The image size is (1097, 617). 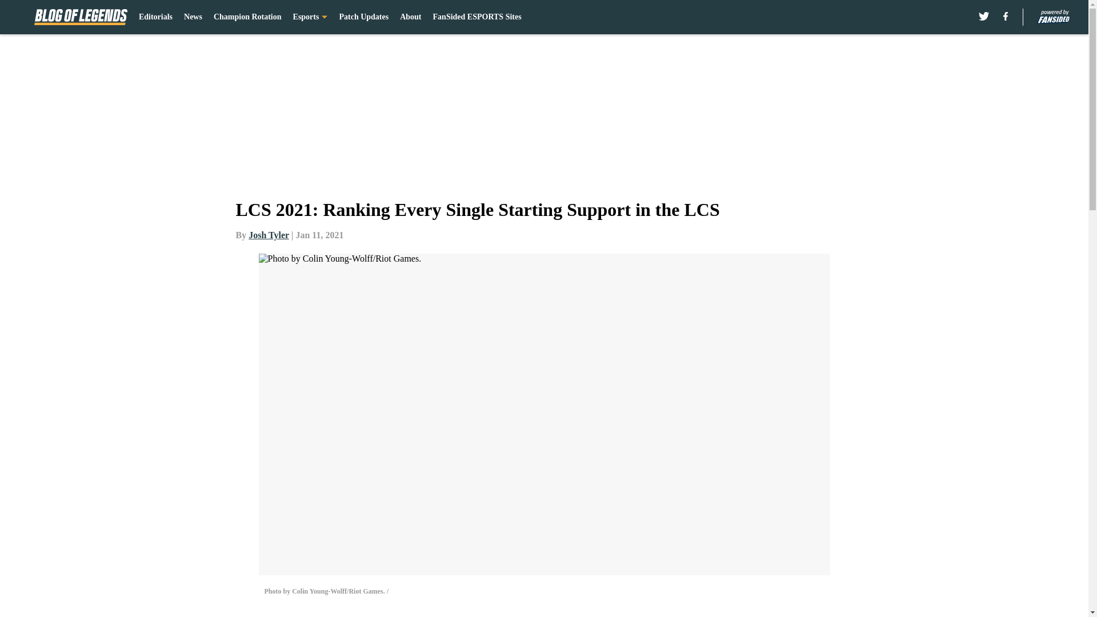 I want to click on Patch Updates, so click(x=363, y=17).